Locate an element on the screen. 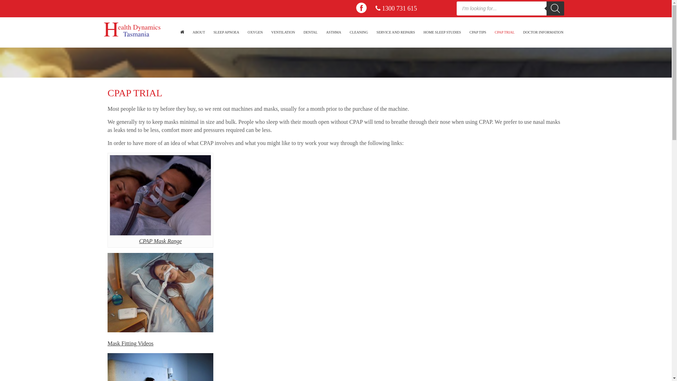 The height and width of the screenshot is (381, 677). ABOUT is located at coordinates (199, 32).